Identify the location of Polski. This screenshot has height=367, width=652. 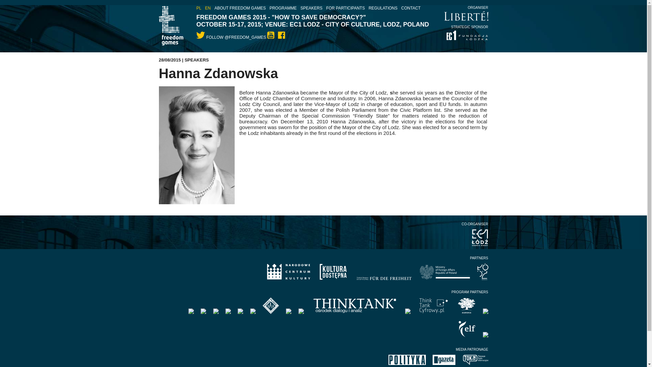
(199, 8).